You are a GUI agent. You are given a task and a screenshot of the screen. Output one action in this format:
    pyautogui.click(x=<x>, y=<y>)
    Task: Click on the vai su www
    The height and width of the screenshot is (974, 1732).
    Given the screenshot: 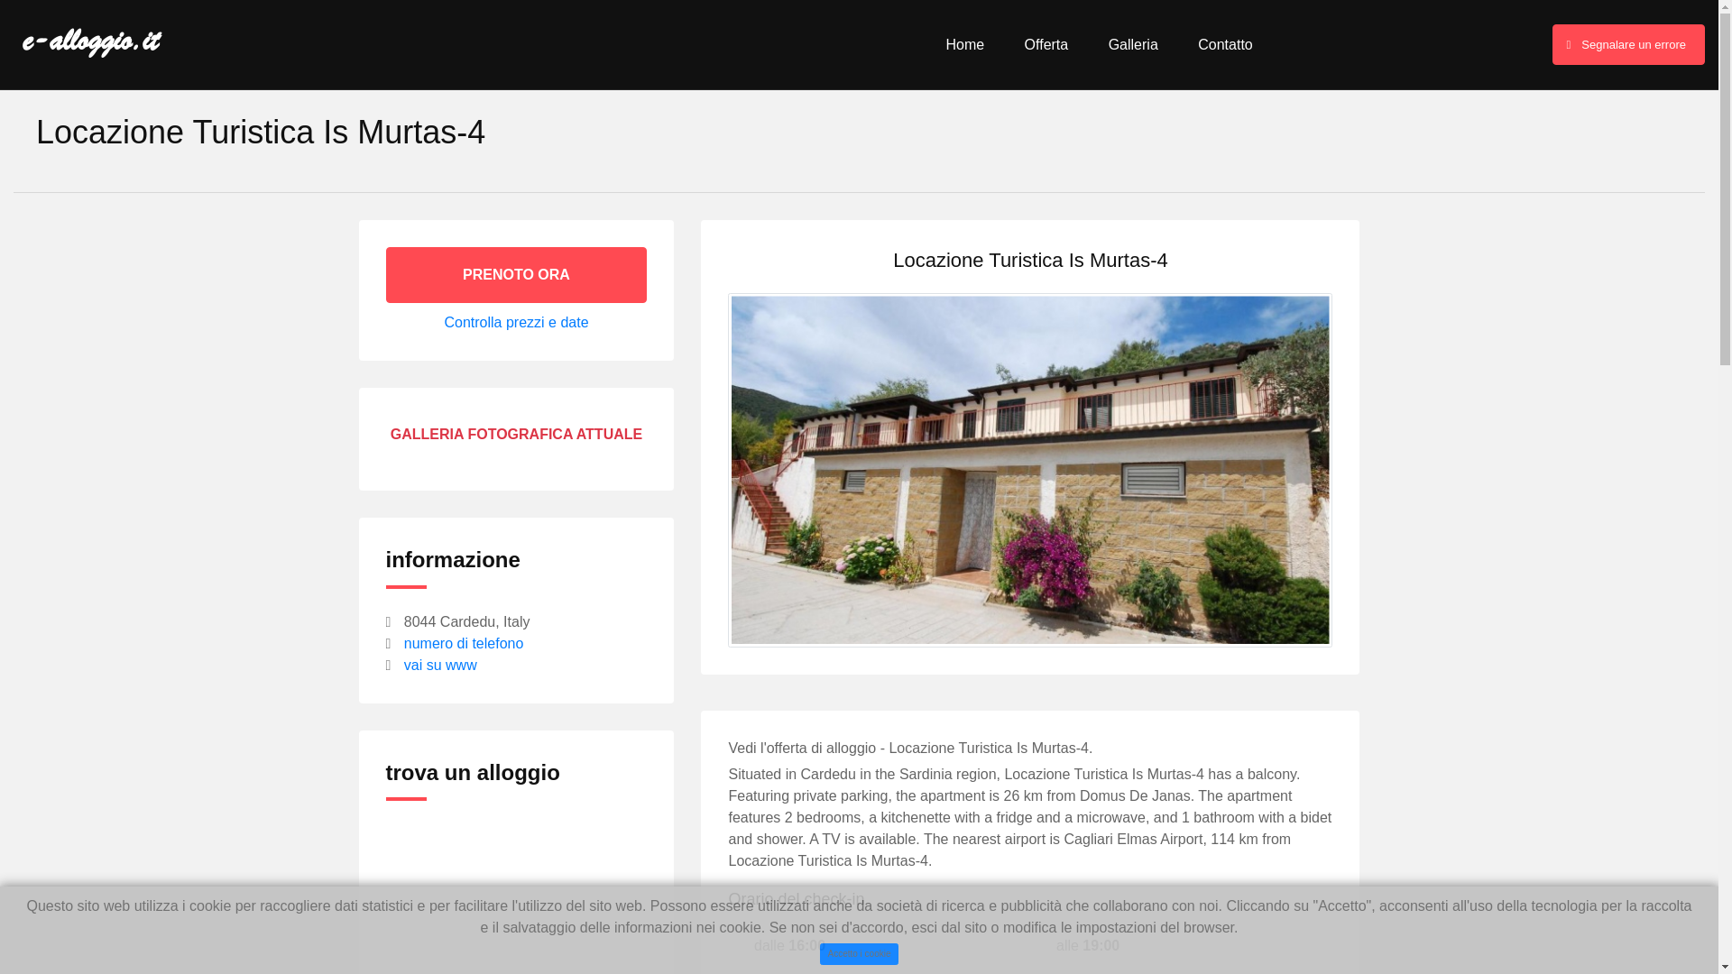 What is the action you would take?
    pyautogui.click(x=440, y=666)
    